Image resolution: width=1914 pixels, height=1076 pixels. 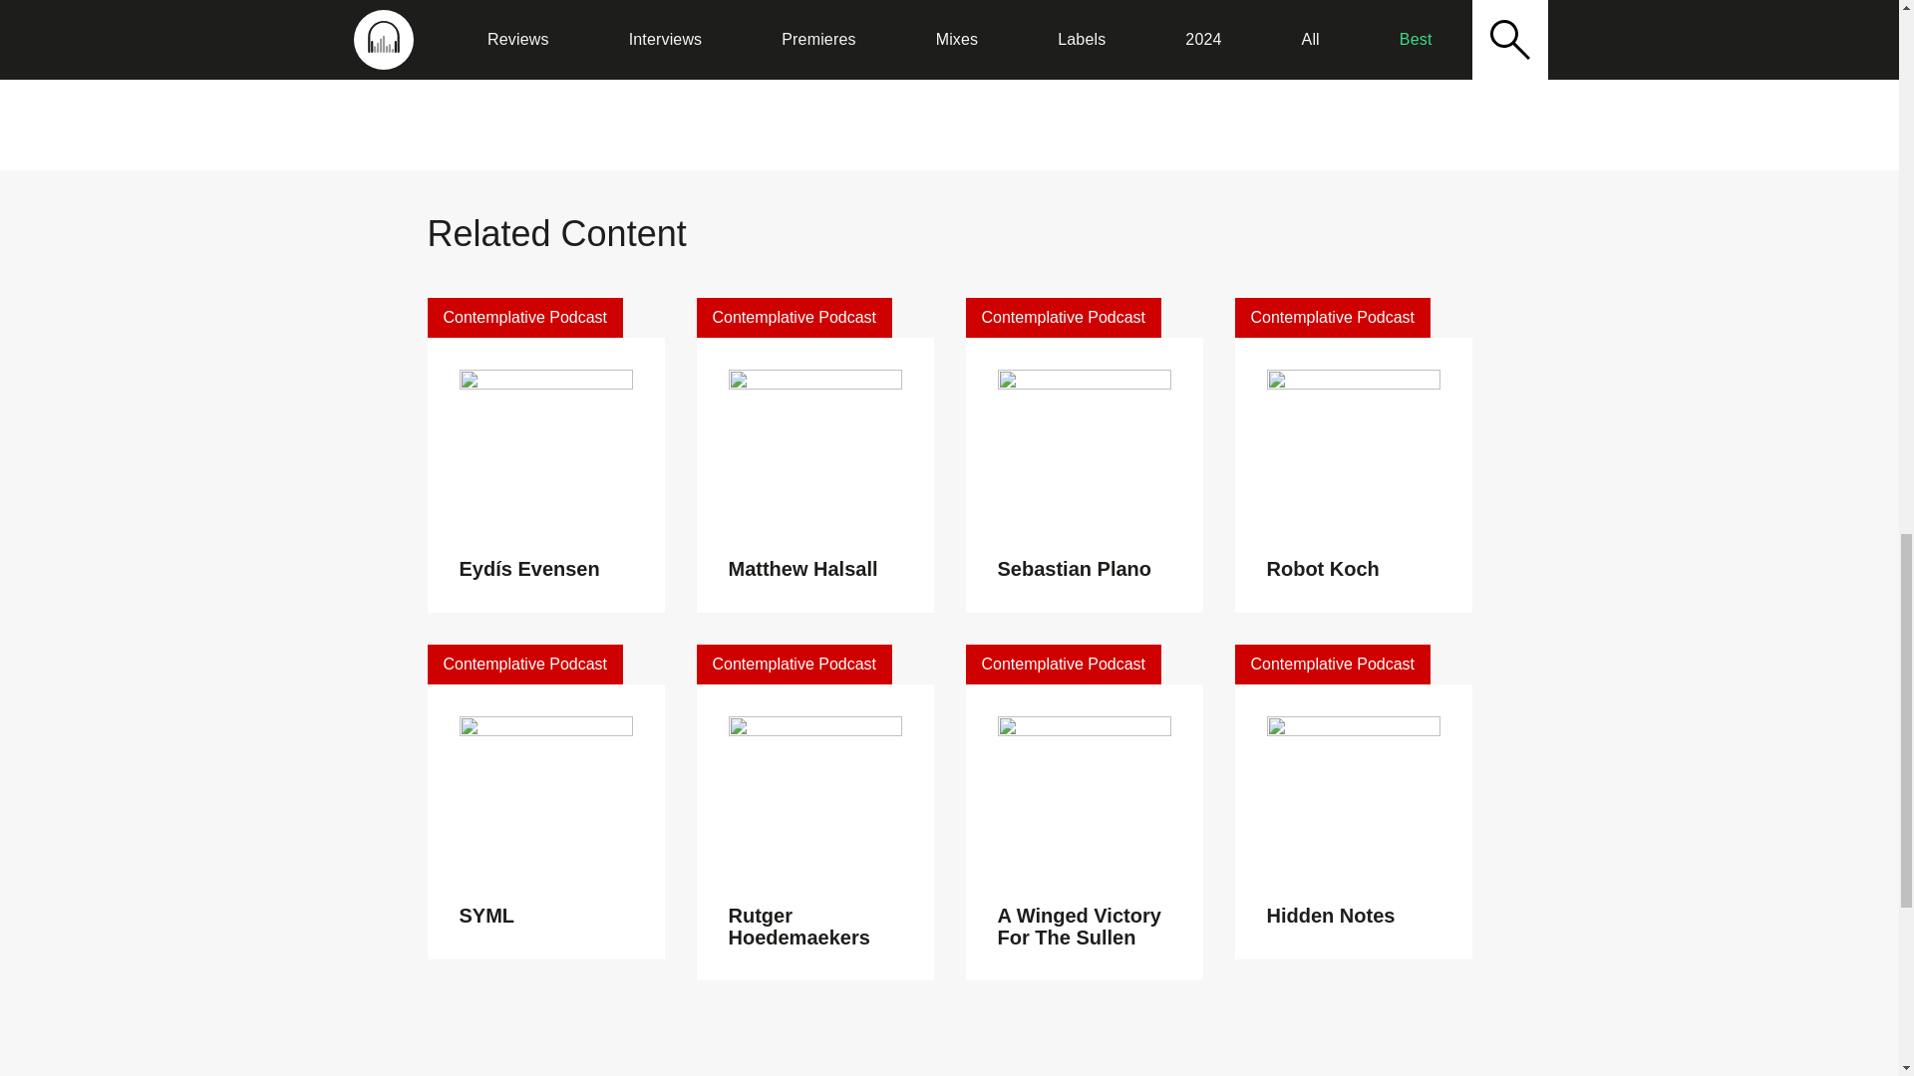 What do you see at coordinates (1075, 569) in the screenshot?
I see `Sebastian Plano` at bounding box center [1075, 569].